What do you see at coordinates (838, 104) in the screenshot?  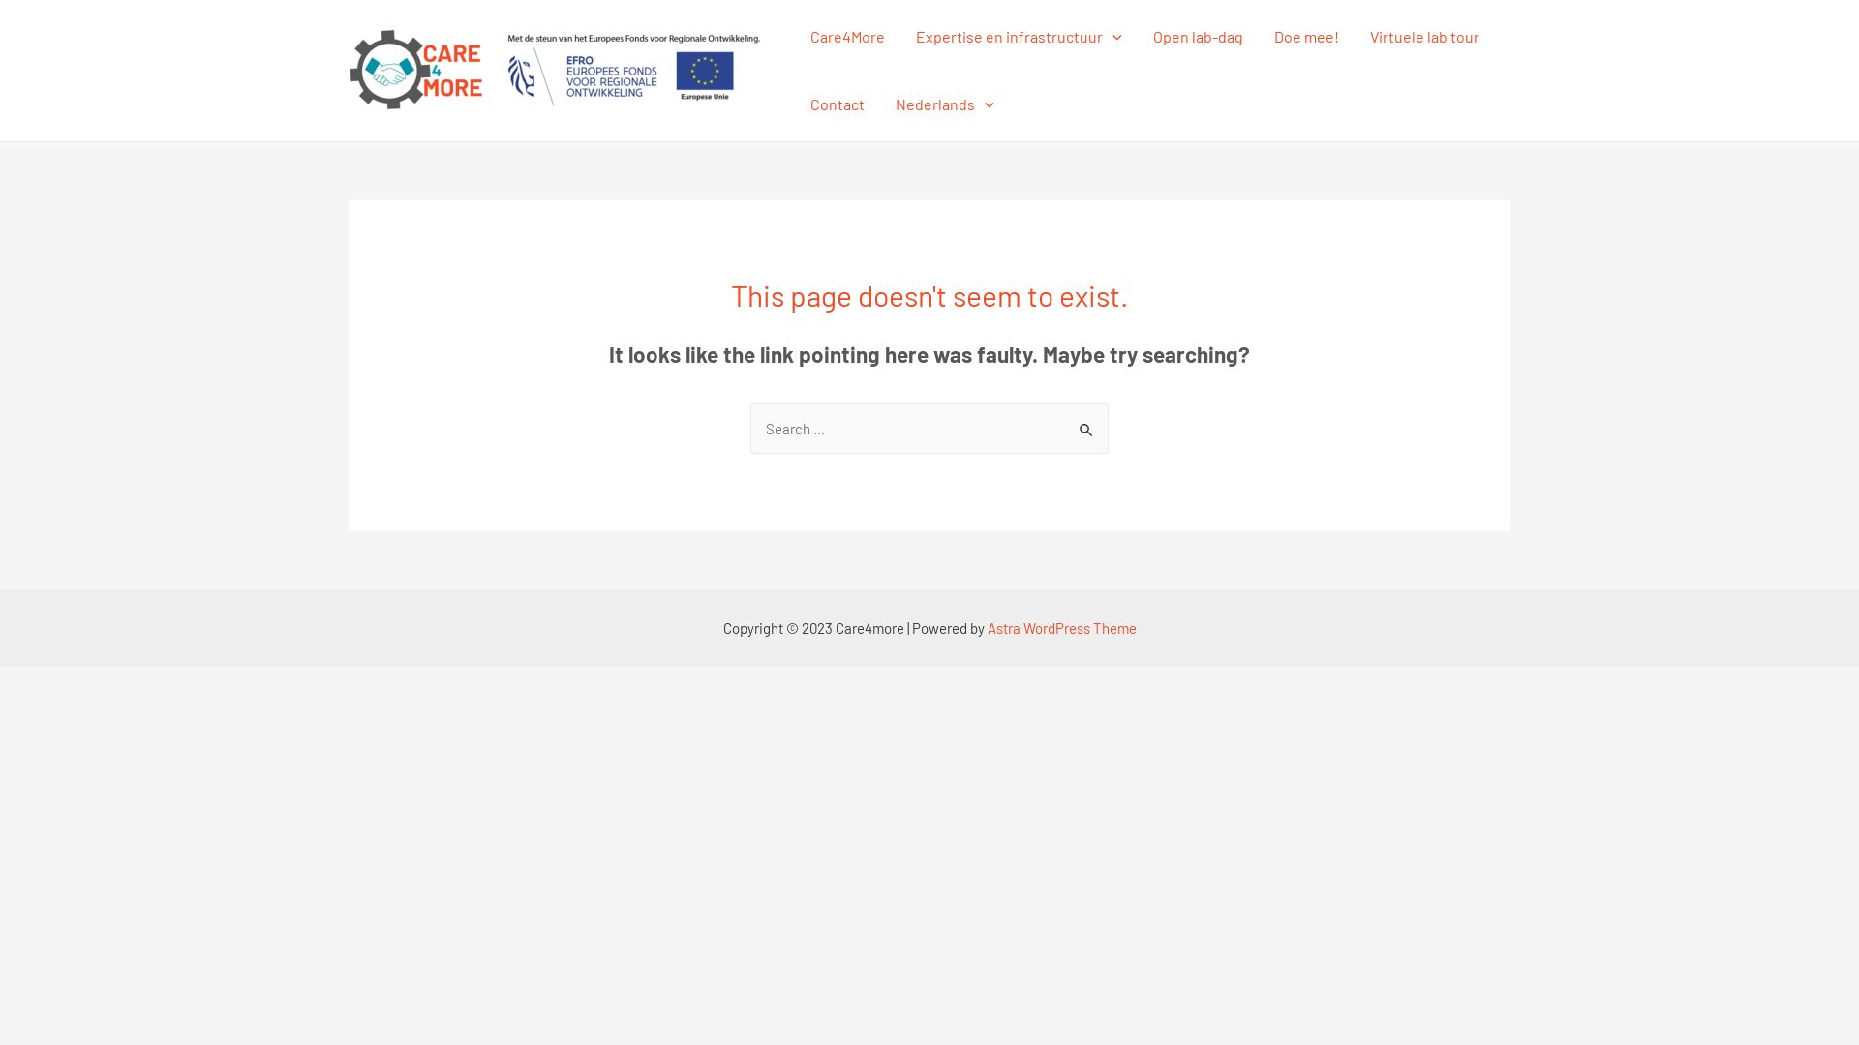 I see `Contact` at bounding box center [838, 104].